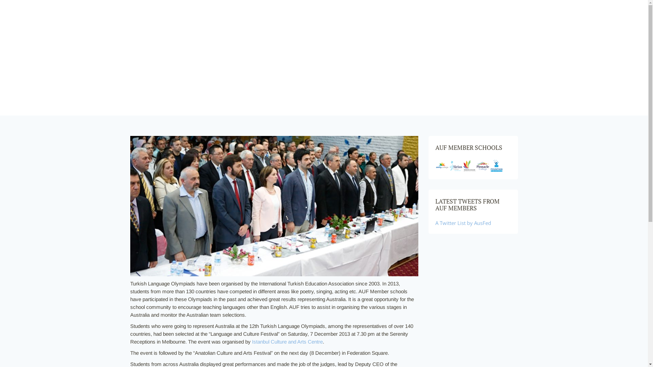 The width and height of the screenshot is (653, 367). I want to click on A Twitter List by AusFed, so click(463, 223).